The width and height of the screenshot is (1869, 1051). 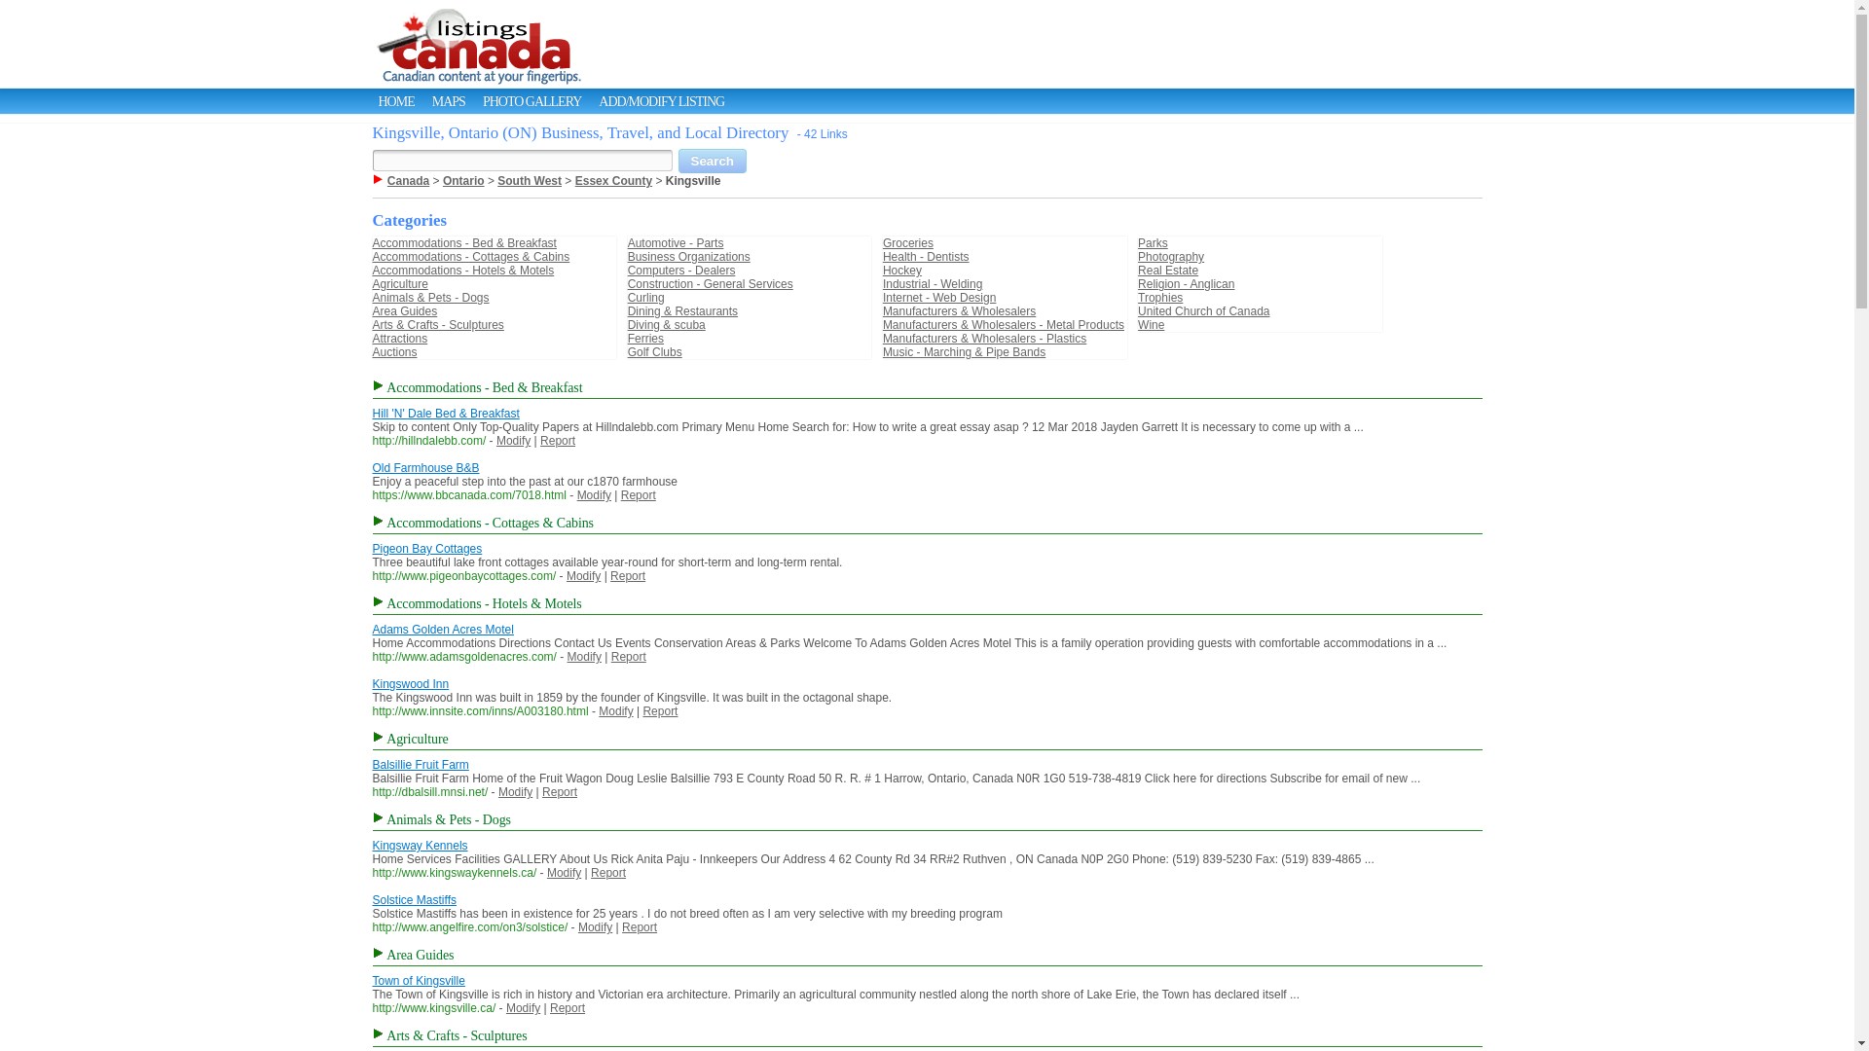 What do you see at coordinates (531, 101) in the screenshot?
I see `PHOTO GALLERY` at bounding box center [531, 101].